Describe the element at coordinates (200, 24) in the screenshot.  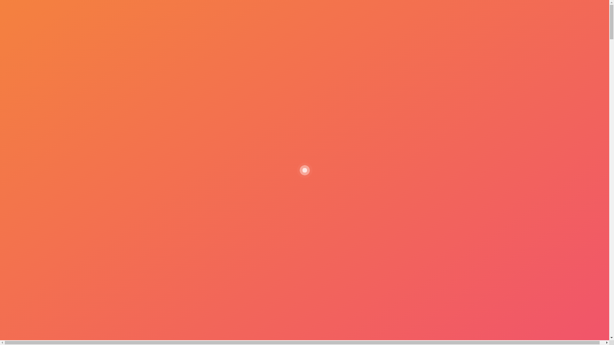
I see `HOME` at that location.